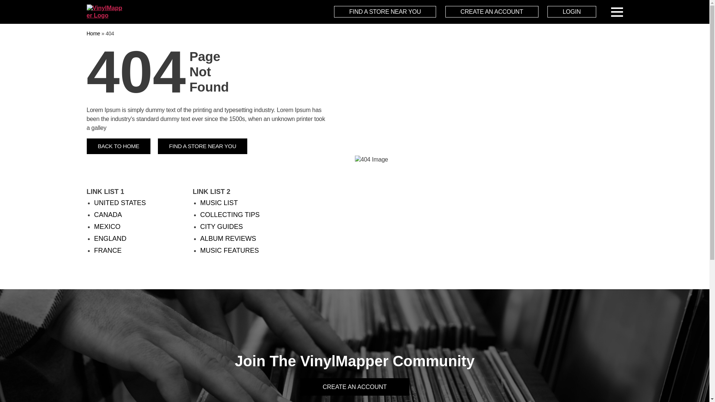 The width and height of the screenshot is (715, 402). What do you see at coordinates (120, 202) in the screenshot?
I see `UNITED STATES` at bounding box center [120, 202].